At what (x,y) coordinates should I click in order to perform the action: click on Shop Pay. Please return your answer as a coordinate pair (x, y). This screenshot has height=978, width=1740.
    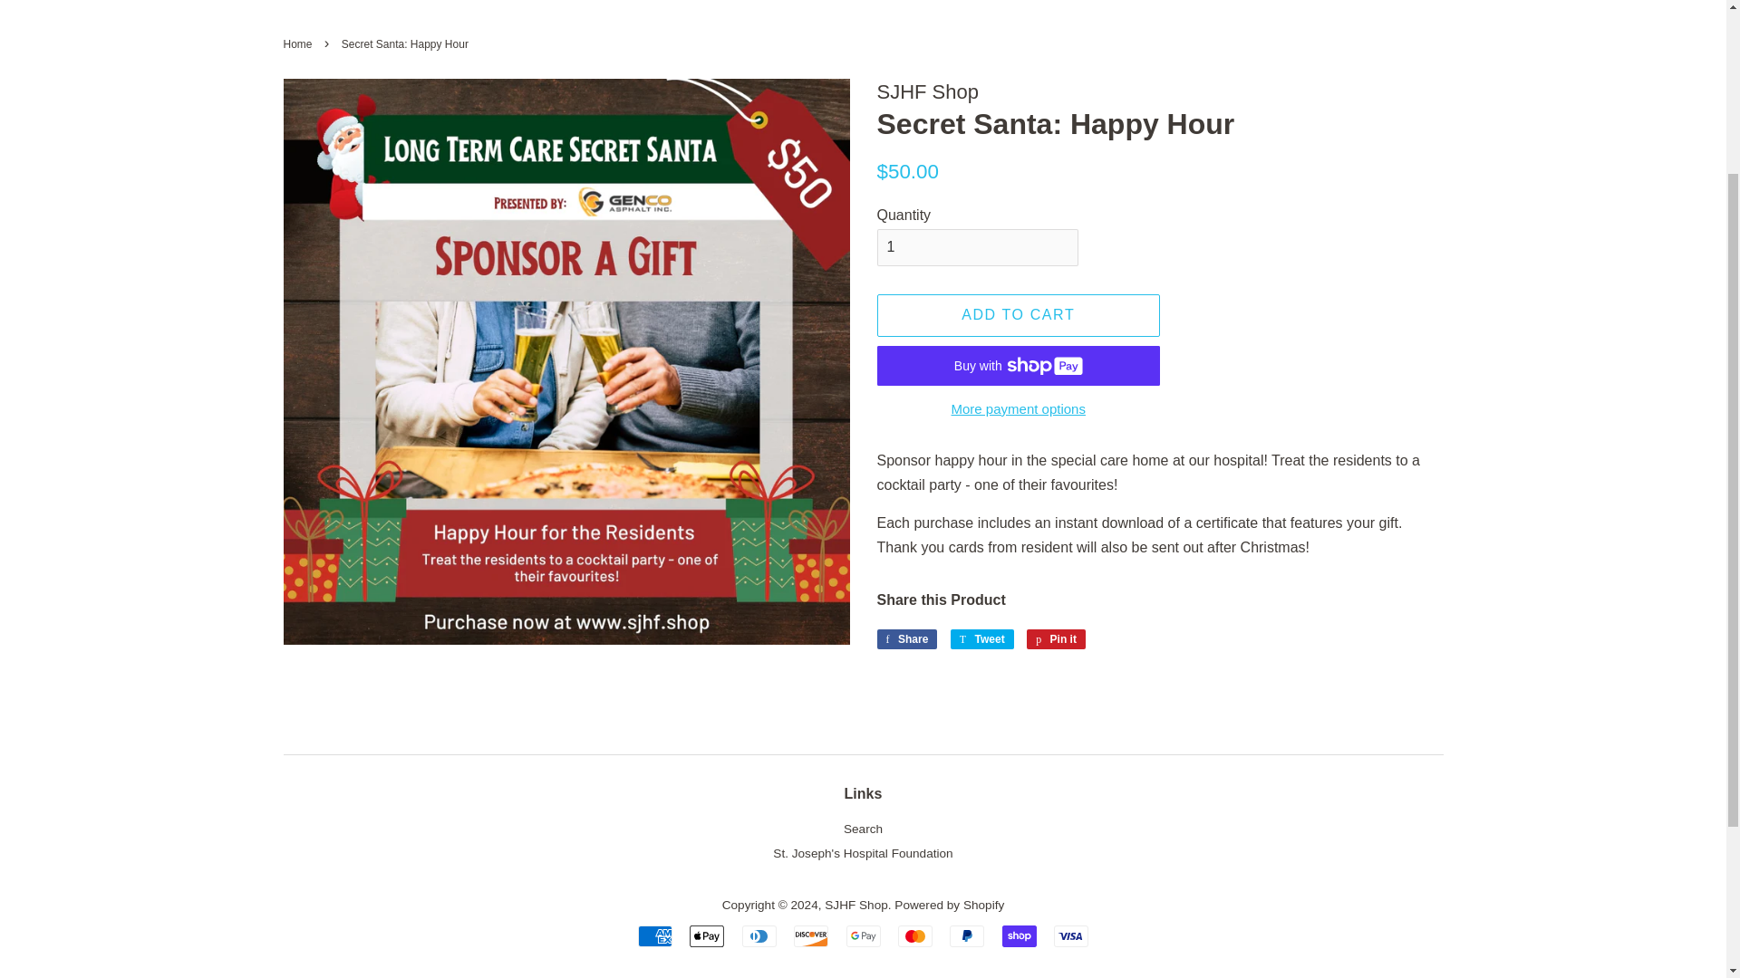
    Looking at the image, I should click on (1019, 315).